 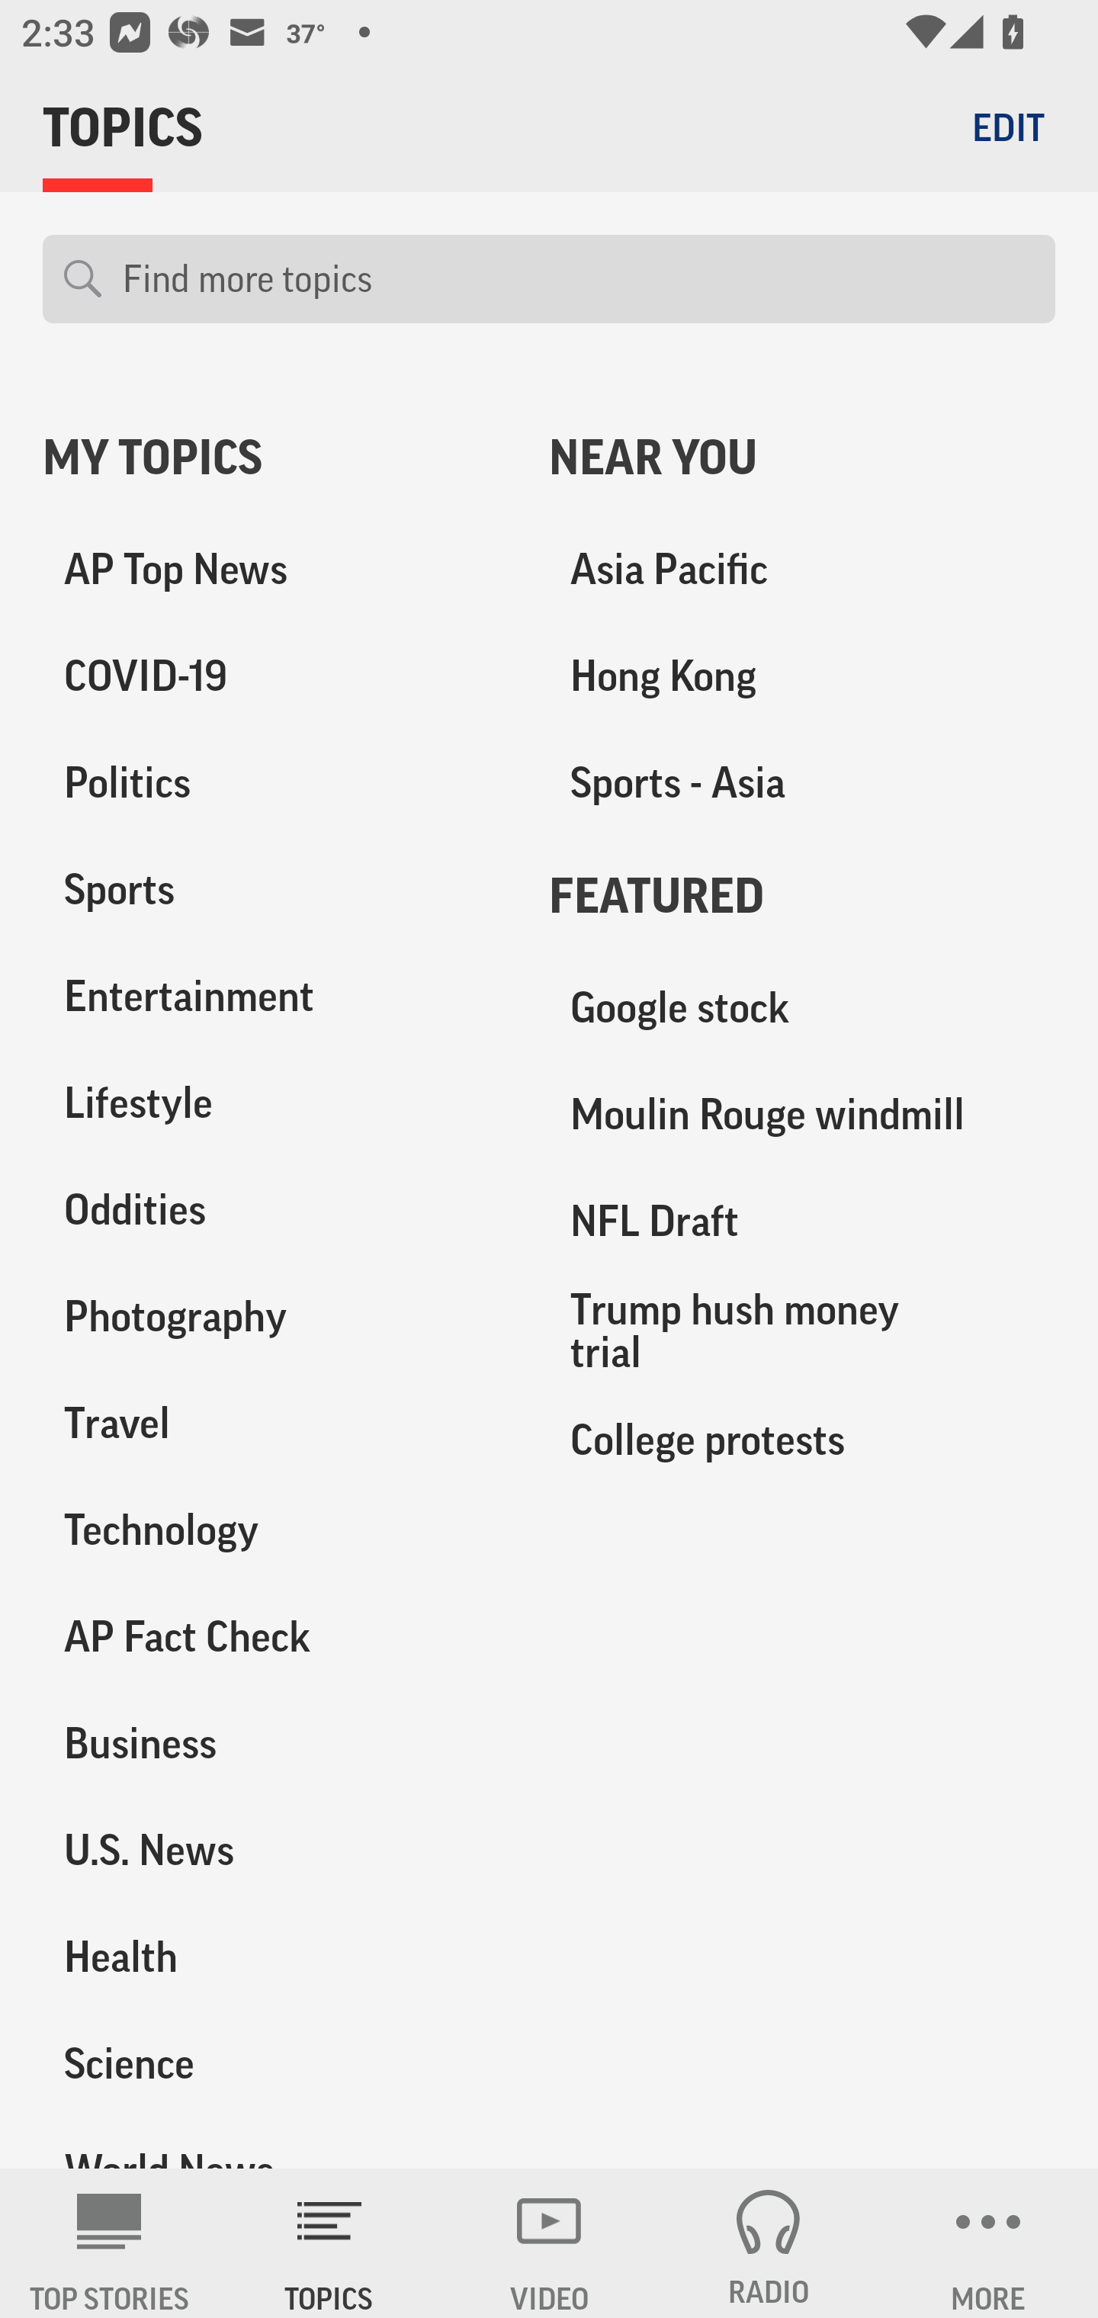 I want to click on AP News TOP STORIES, so click(x=110, y=2243).